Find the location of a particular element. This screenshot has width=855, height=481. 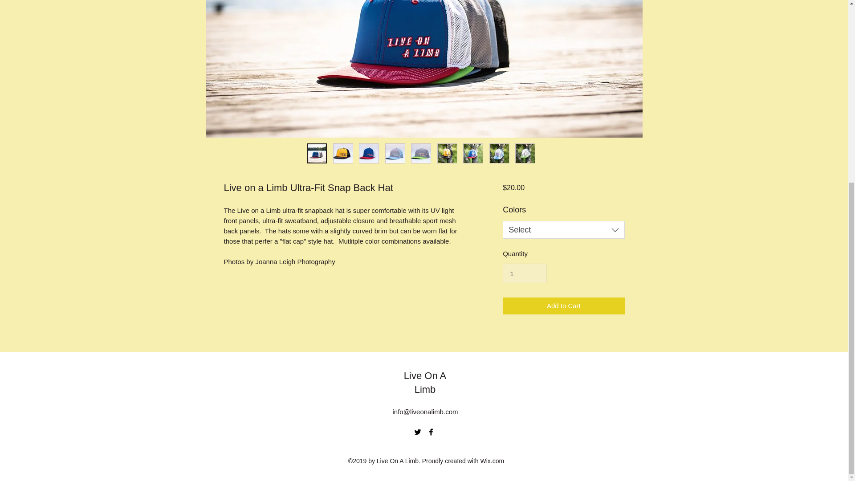

Live On A Limb is located at coordinates (425, 382).